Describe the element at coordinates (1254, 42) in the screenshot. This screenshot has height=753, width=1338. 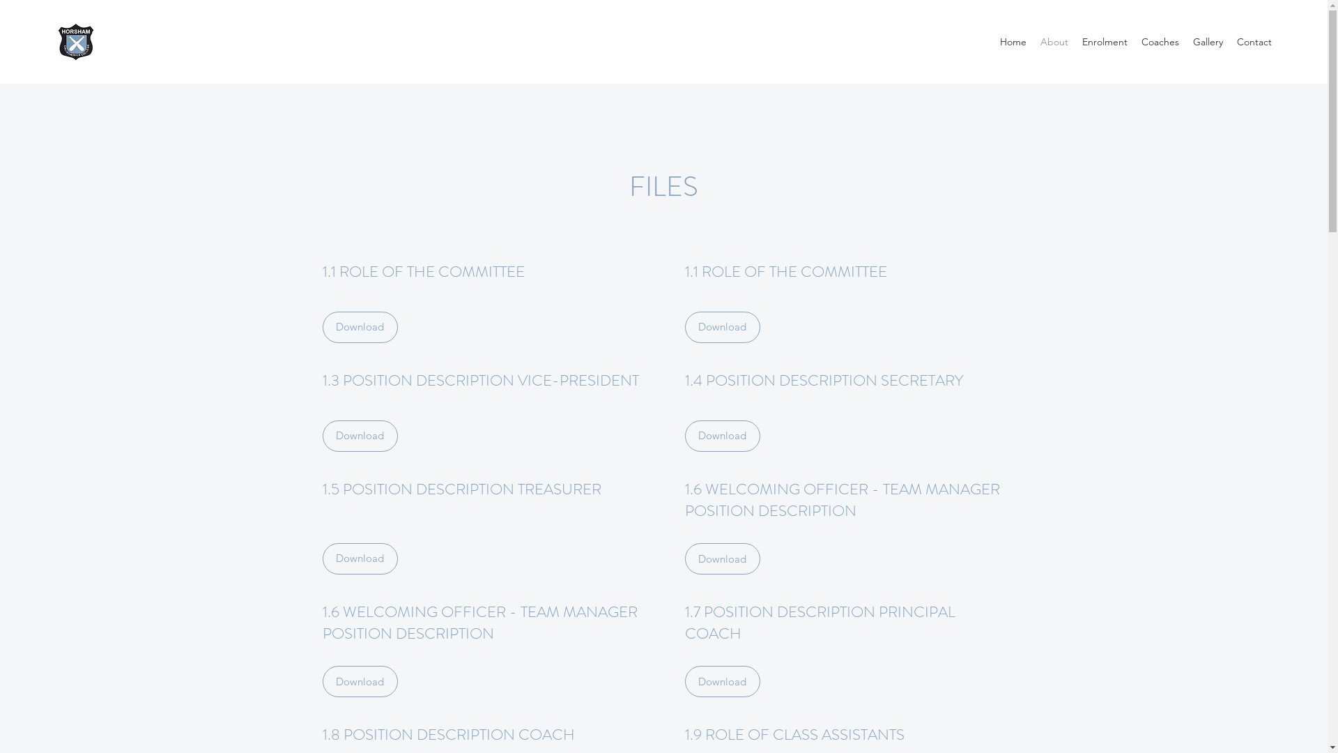
I see `Contact` at that location.